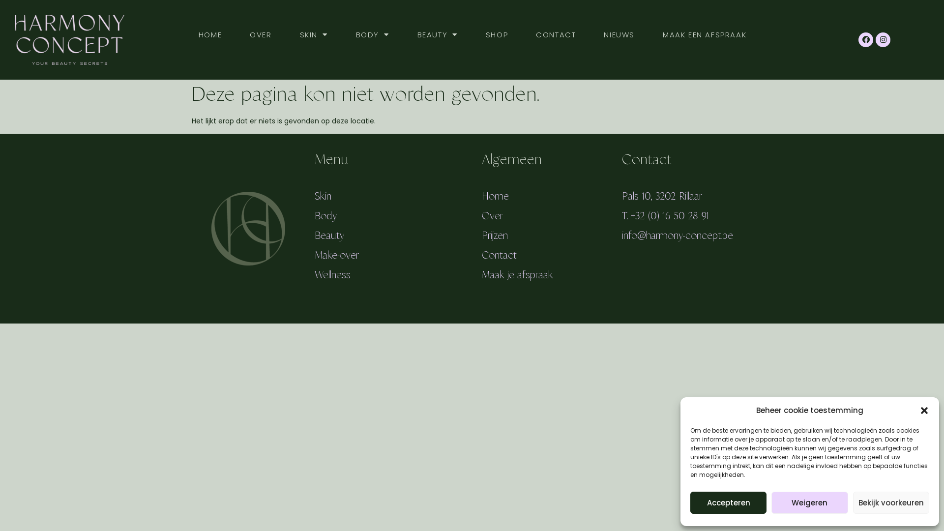 This screenshot has width=944, height=531. Describe the element at coordinates (373, 35) in the screenshot. I see `BODY` at that location.